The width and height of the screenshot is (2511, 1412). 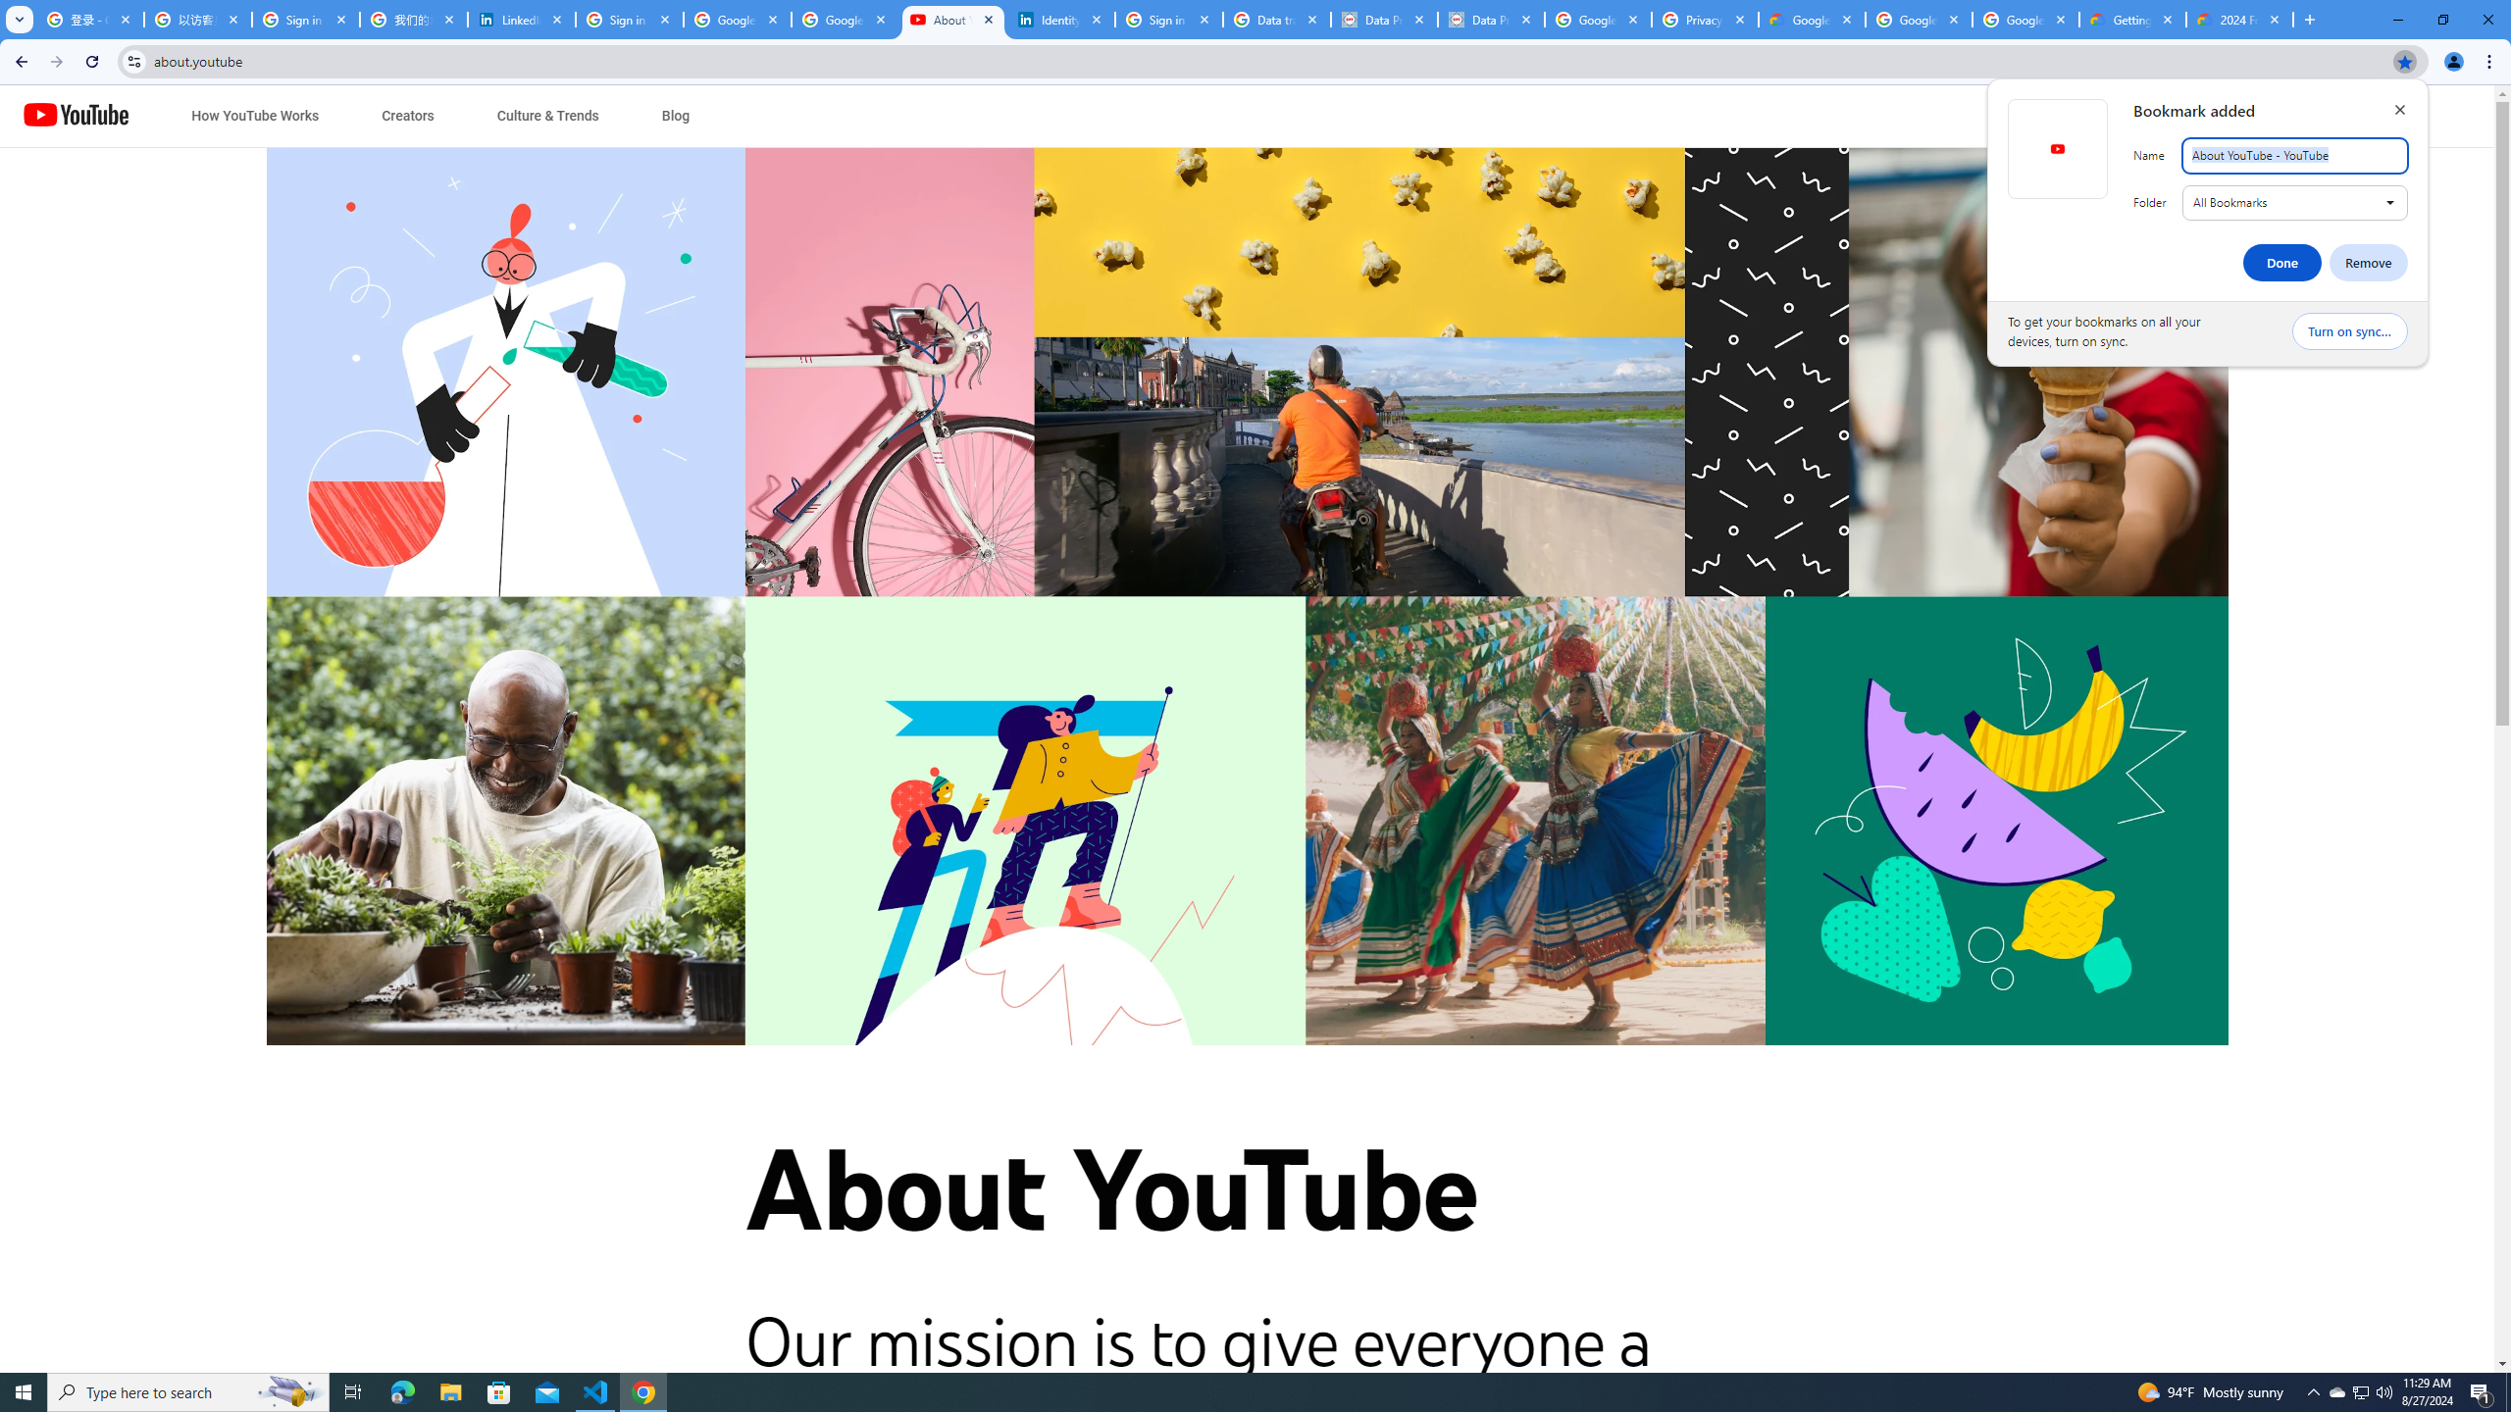 What do you see at coordinates (255, 116) in the screenshot?
I see `How YouTube Works` at bounding box center [255, 116].